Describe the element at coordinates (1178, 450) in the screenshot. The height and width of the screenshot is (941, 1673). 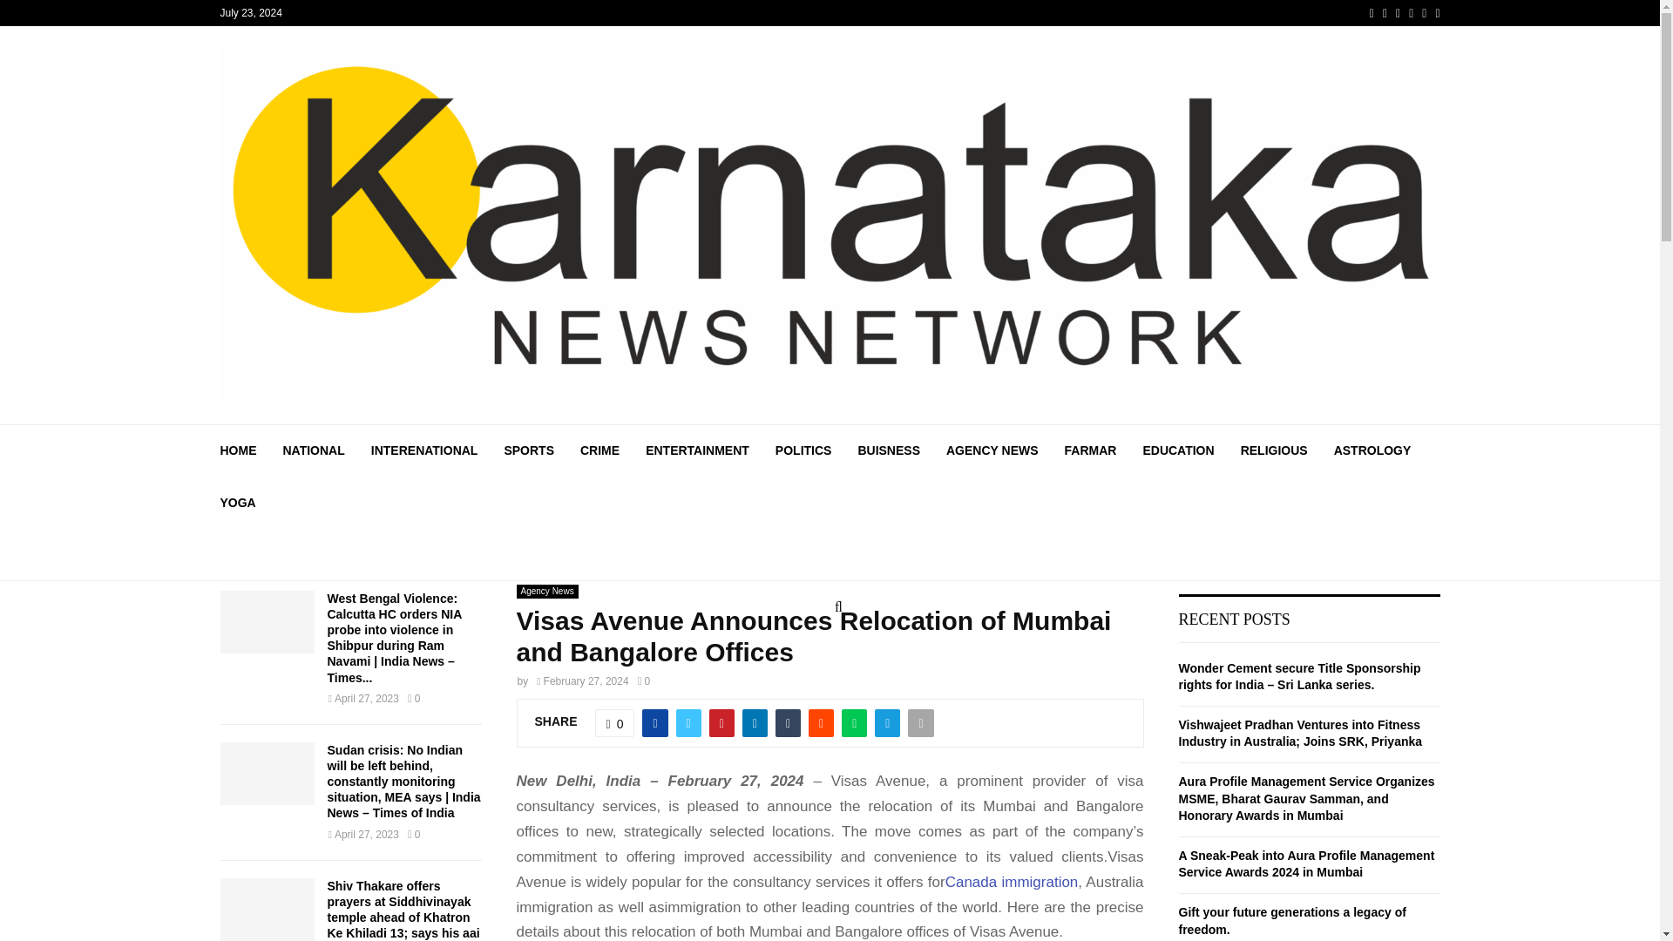
I see `EDUCATION` at that location.